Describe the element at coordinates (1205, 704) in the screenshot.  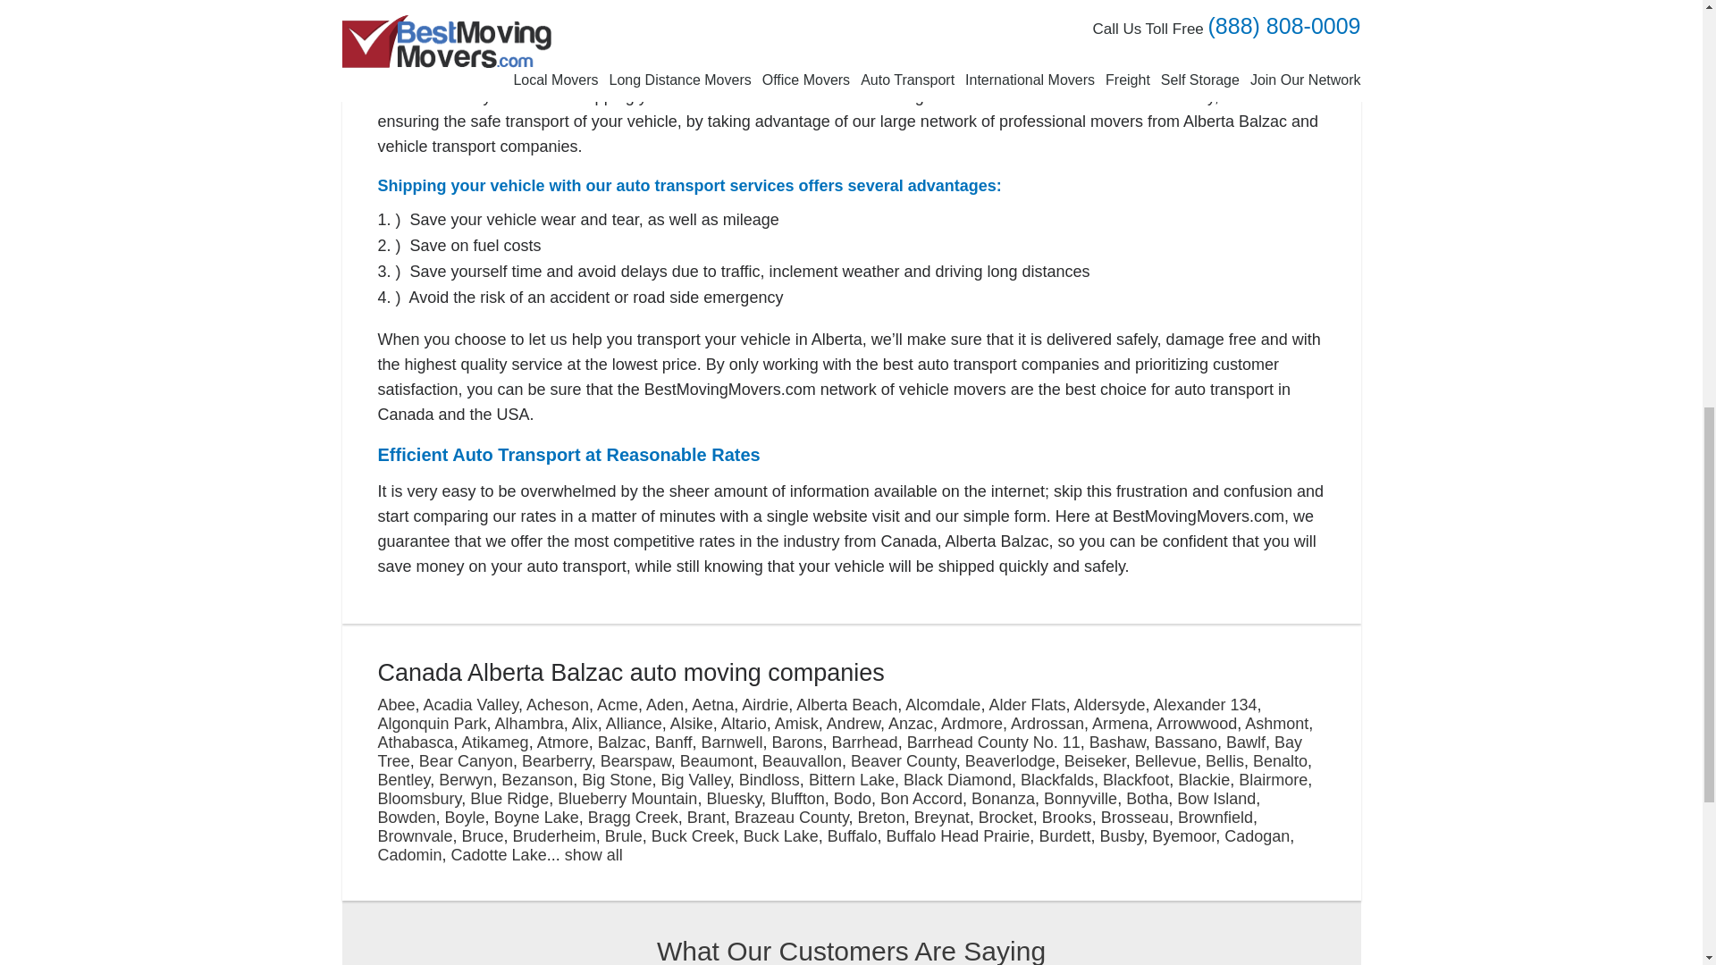
I see `Alexander 134` at that location.